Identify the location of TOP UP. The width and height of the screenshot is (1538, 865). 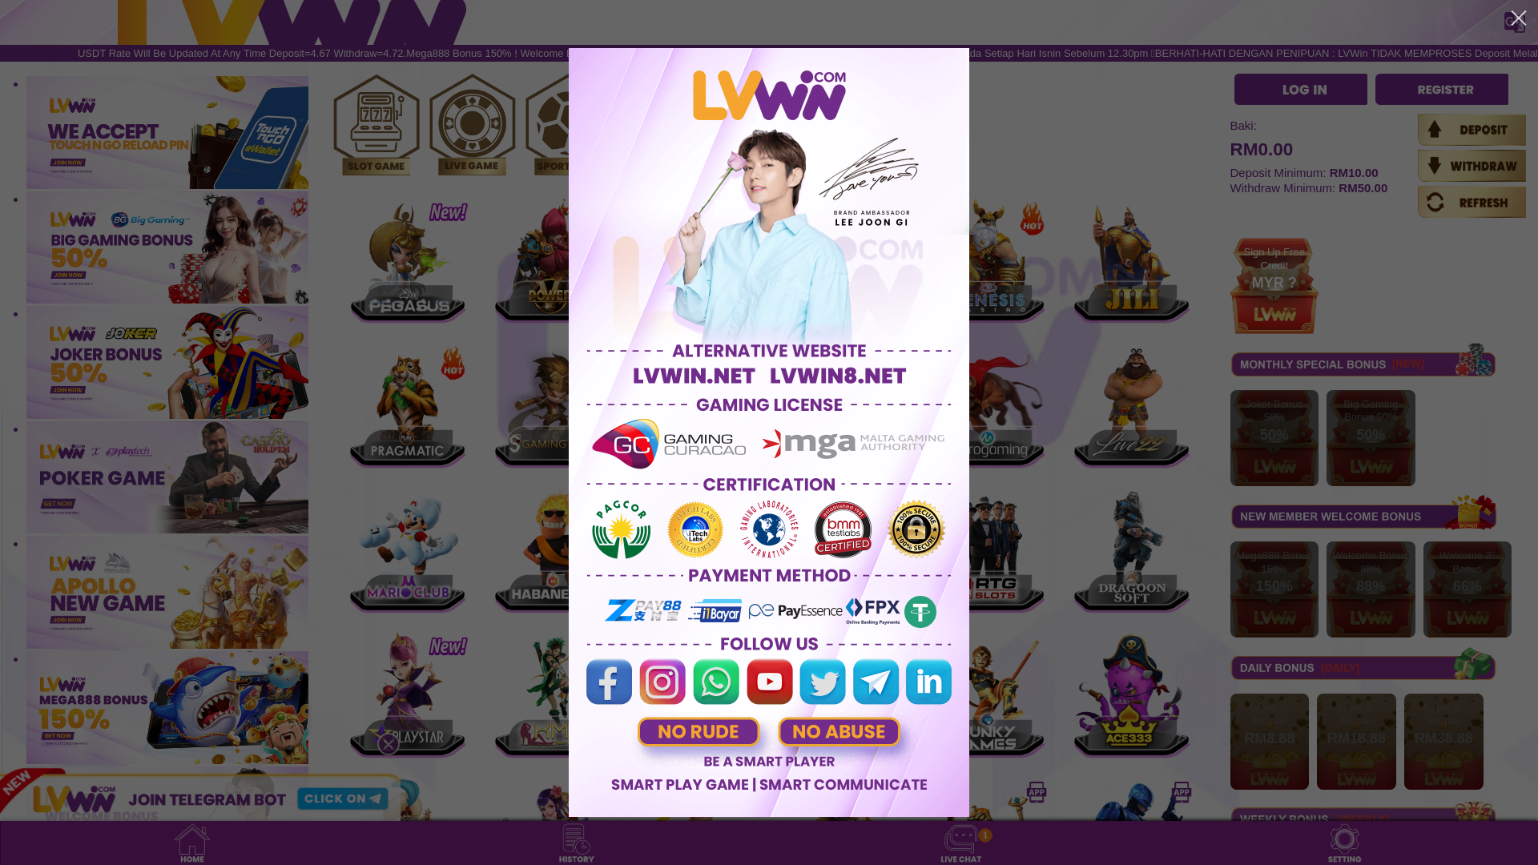
(1472, 130).